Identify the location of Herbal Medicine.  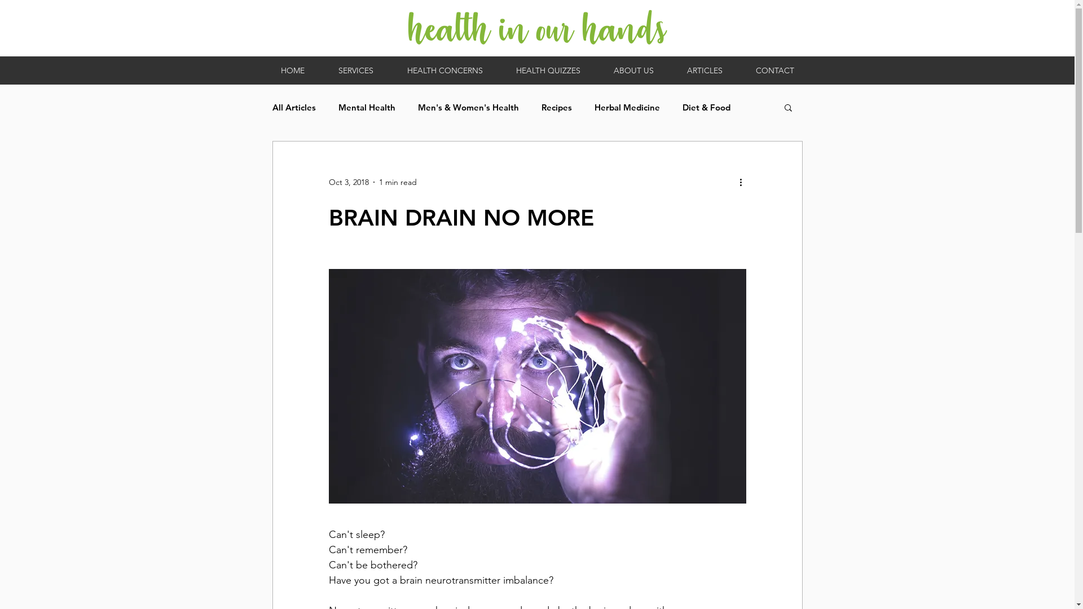
(627, 107).